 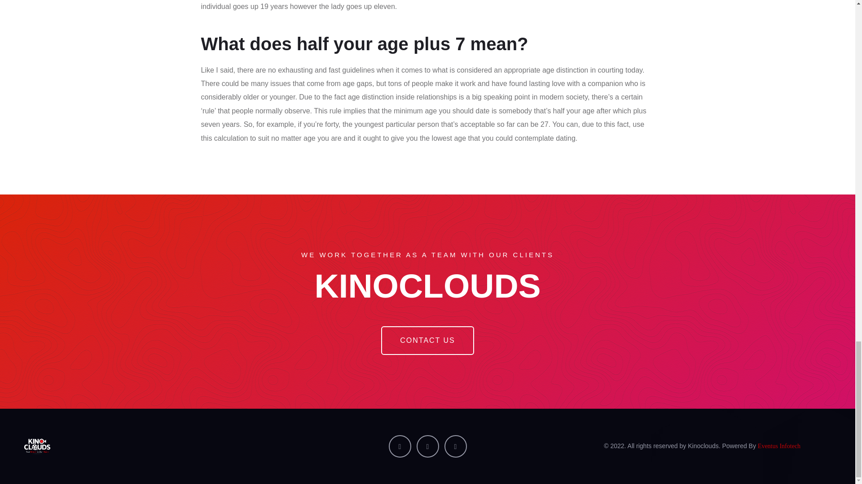 What do you see at coordinates (153, 446) in the screenshot?
I see `Kino Clouds` at bounding box center [153, 446].